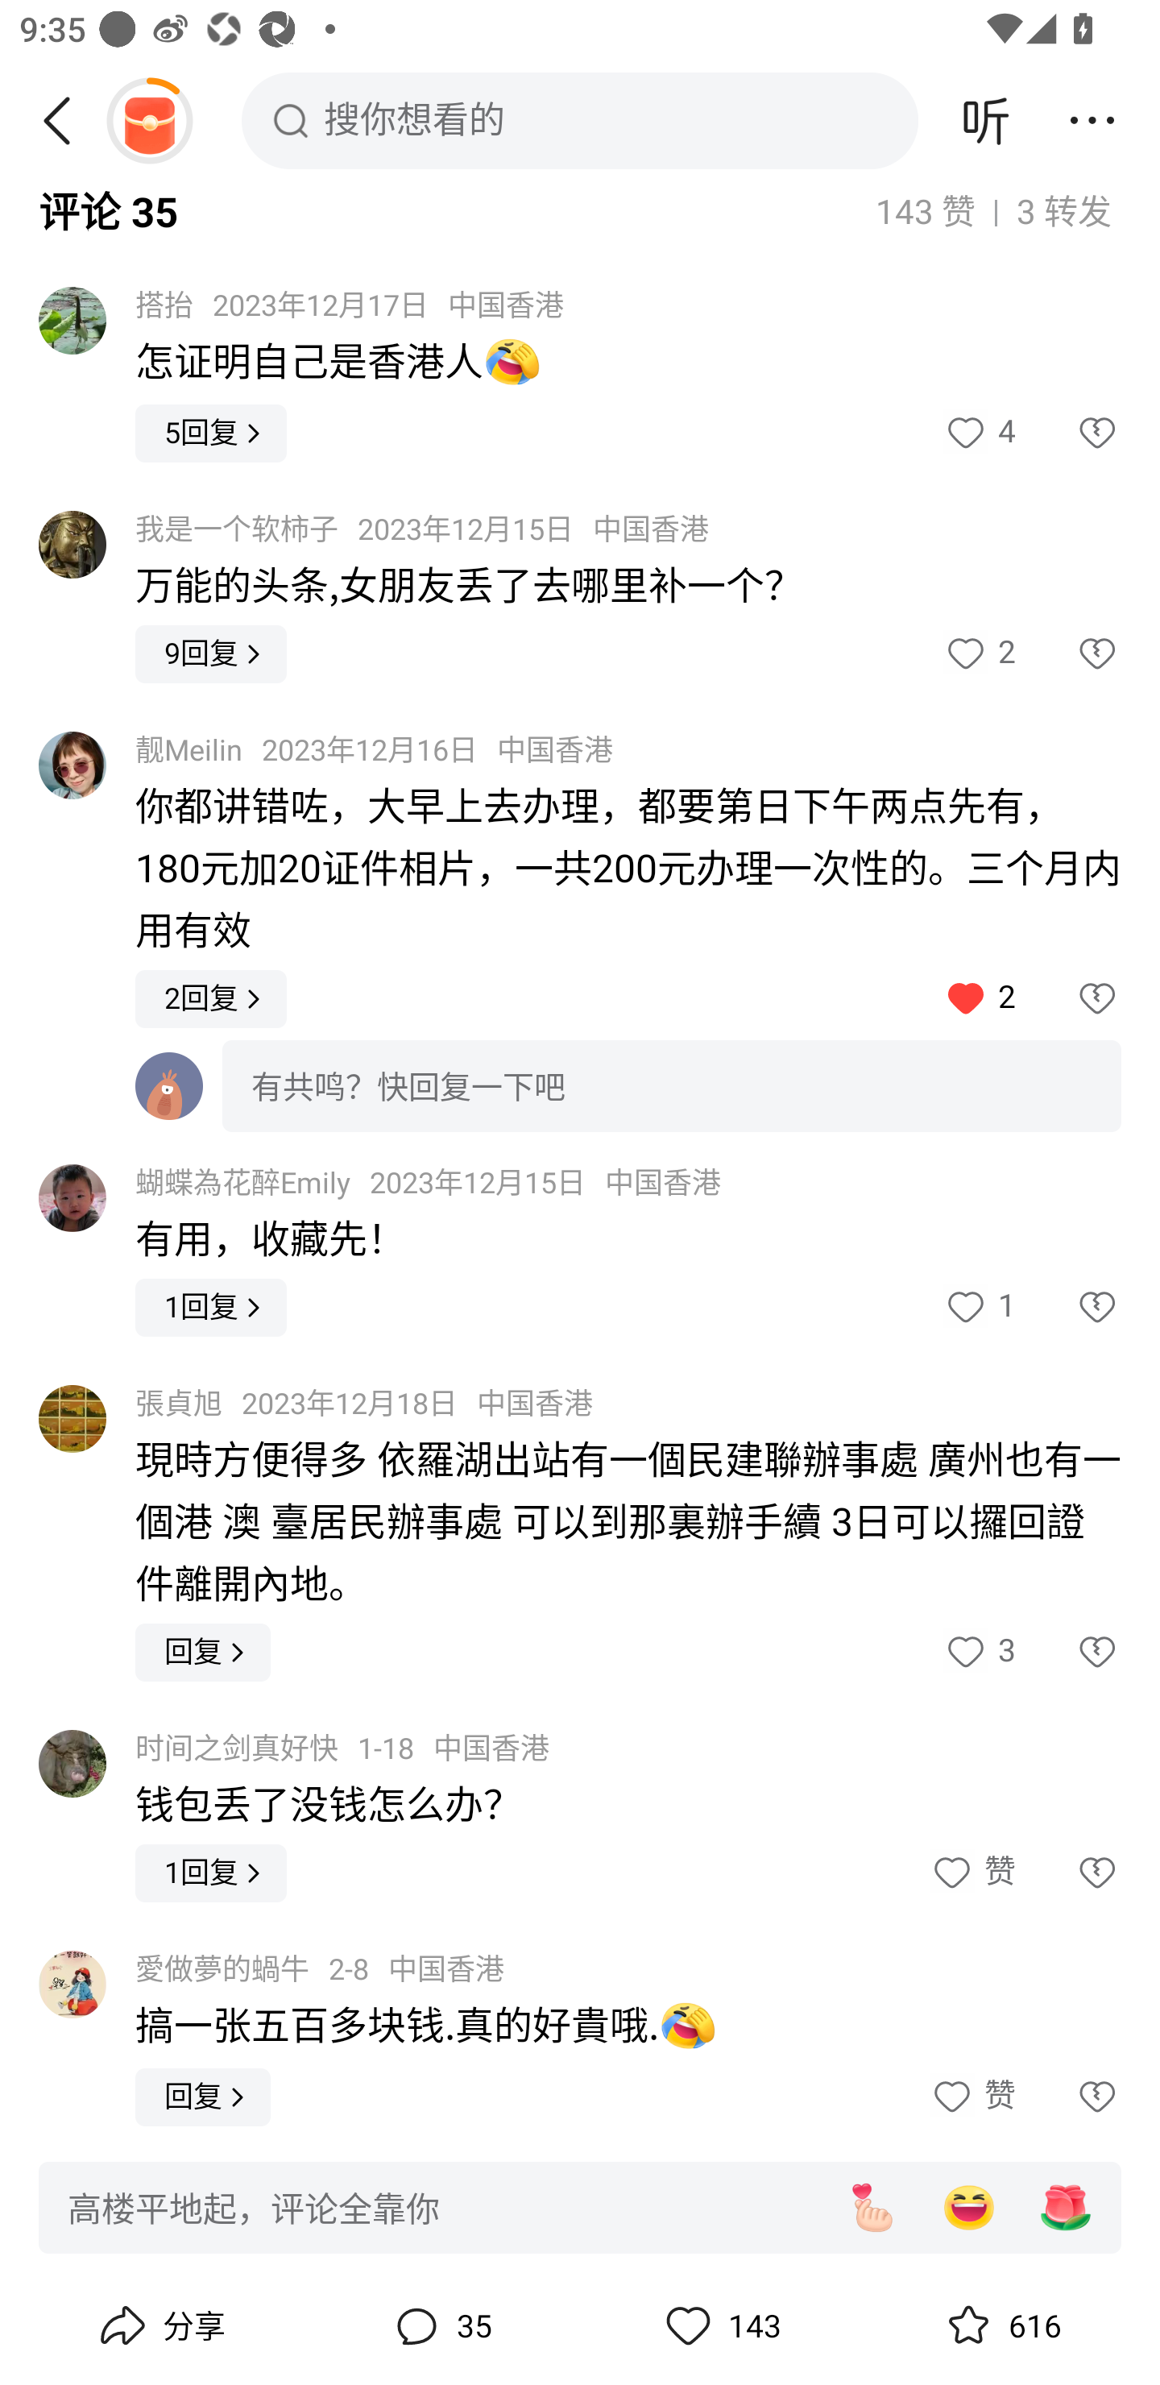  What do you see at coordinates (1068, 999) in the screenshot?
I see `踩` at bounding box center [1068, 999].